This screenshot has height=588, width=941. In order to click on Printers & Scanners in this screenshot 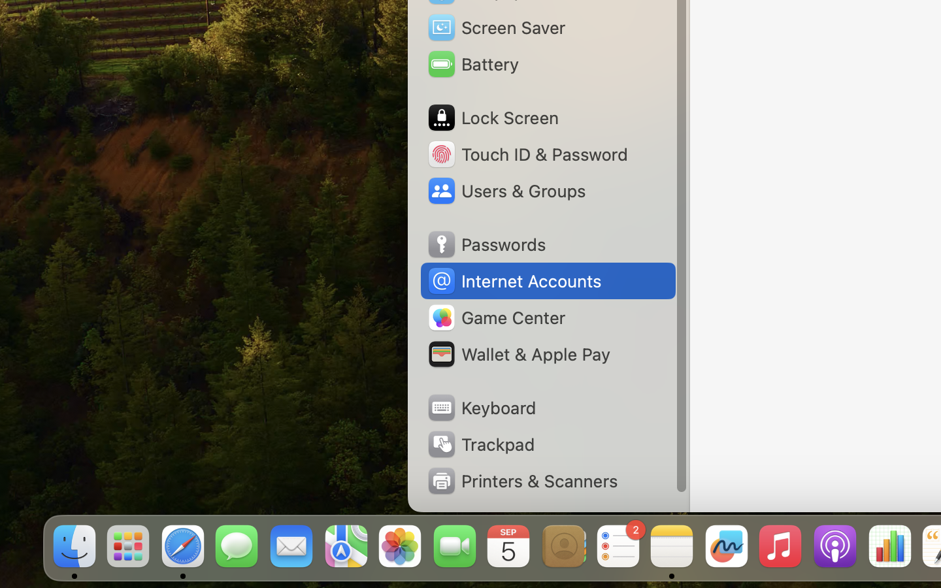, I will do `click(522, 481)`.